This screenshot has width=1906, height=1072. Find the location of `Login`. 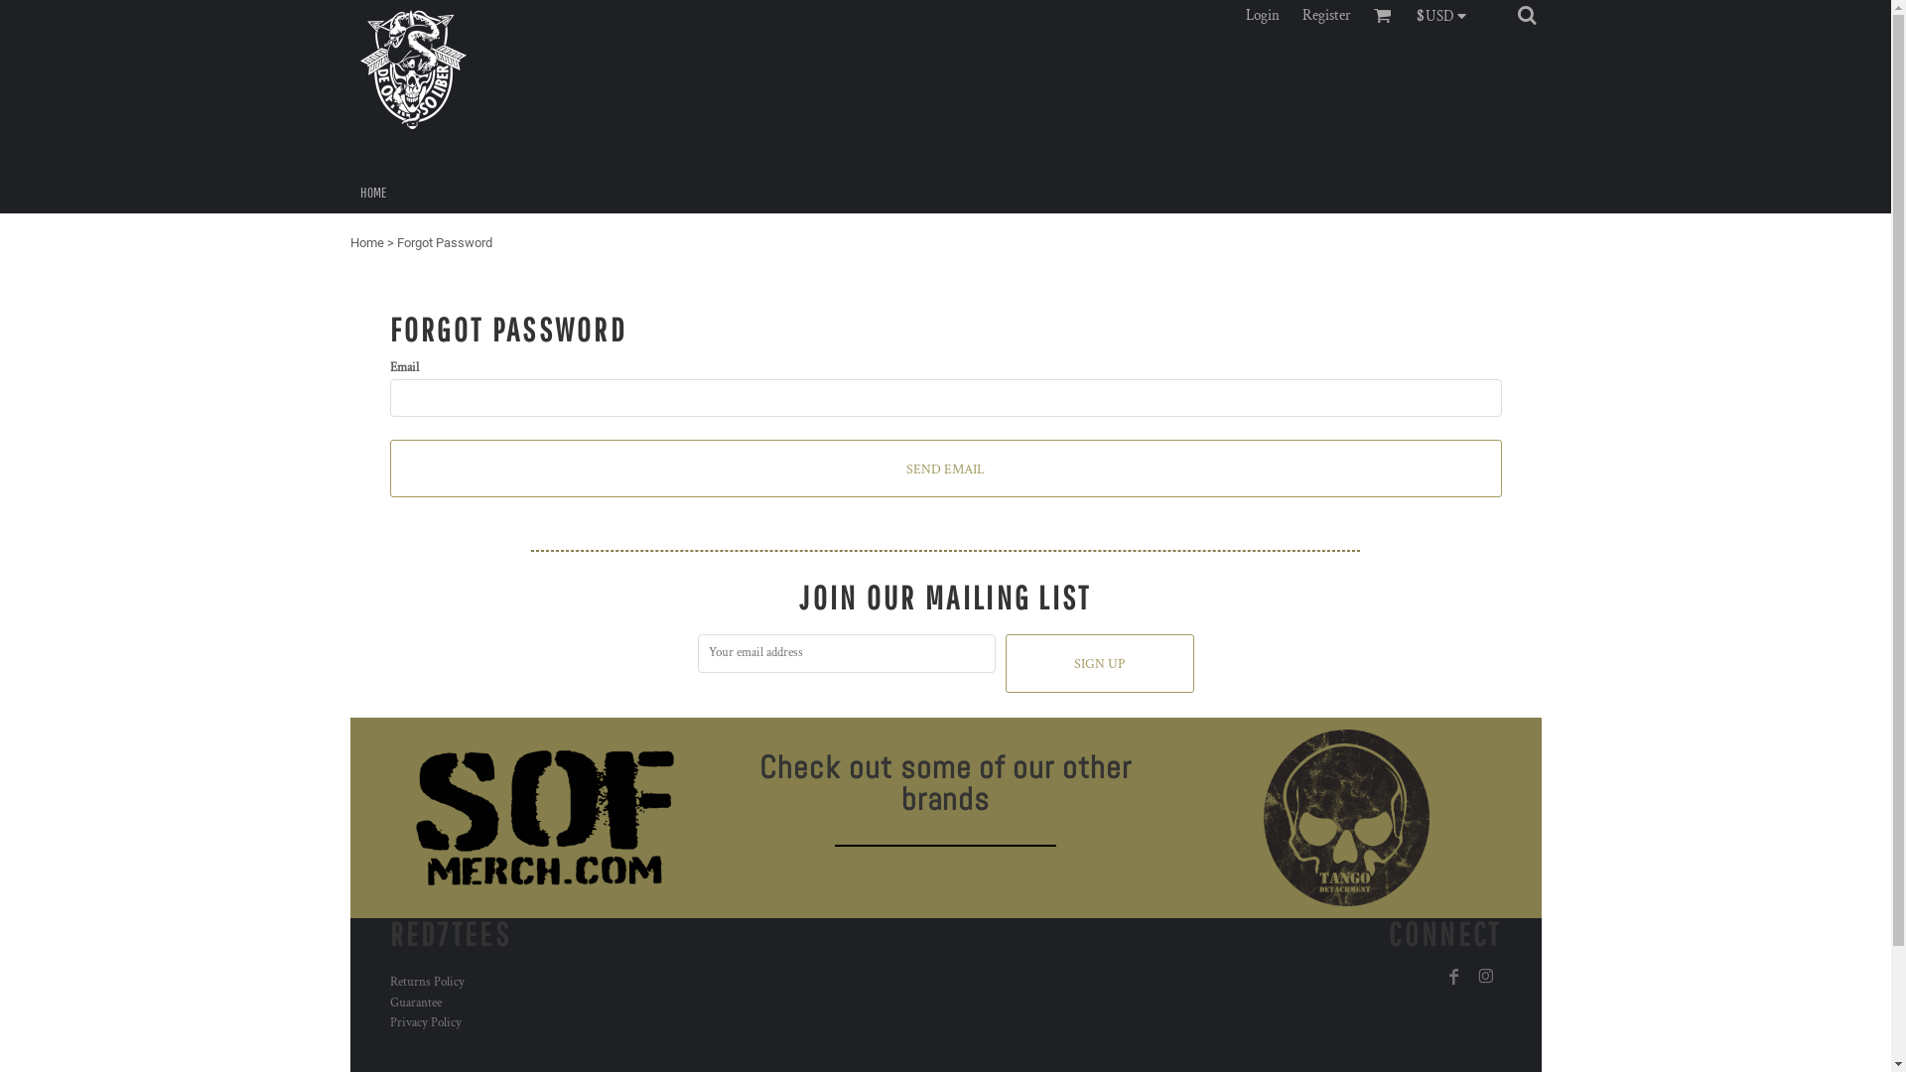

Login is located at coordinates (1263, 16).